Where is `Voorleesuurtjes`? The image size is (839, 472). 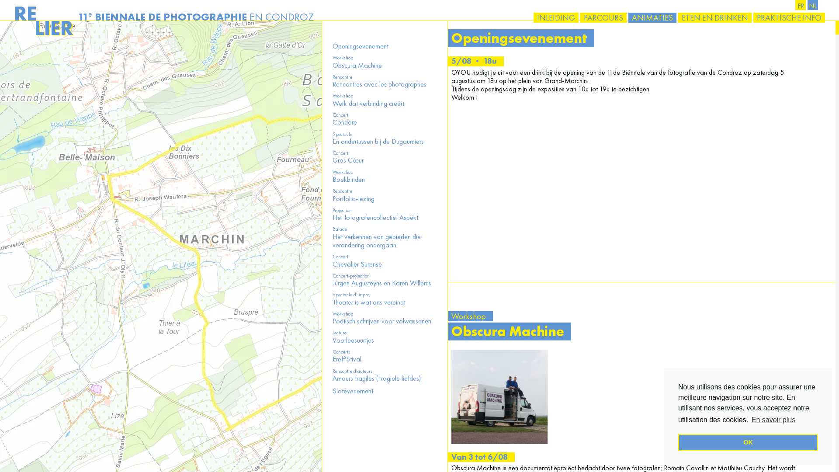
Voorleesuurtjes is located at coordinates (353, 340).